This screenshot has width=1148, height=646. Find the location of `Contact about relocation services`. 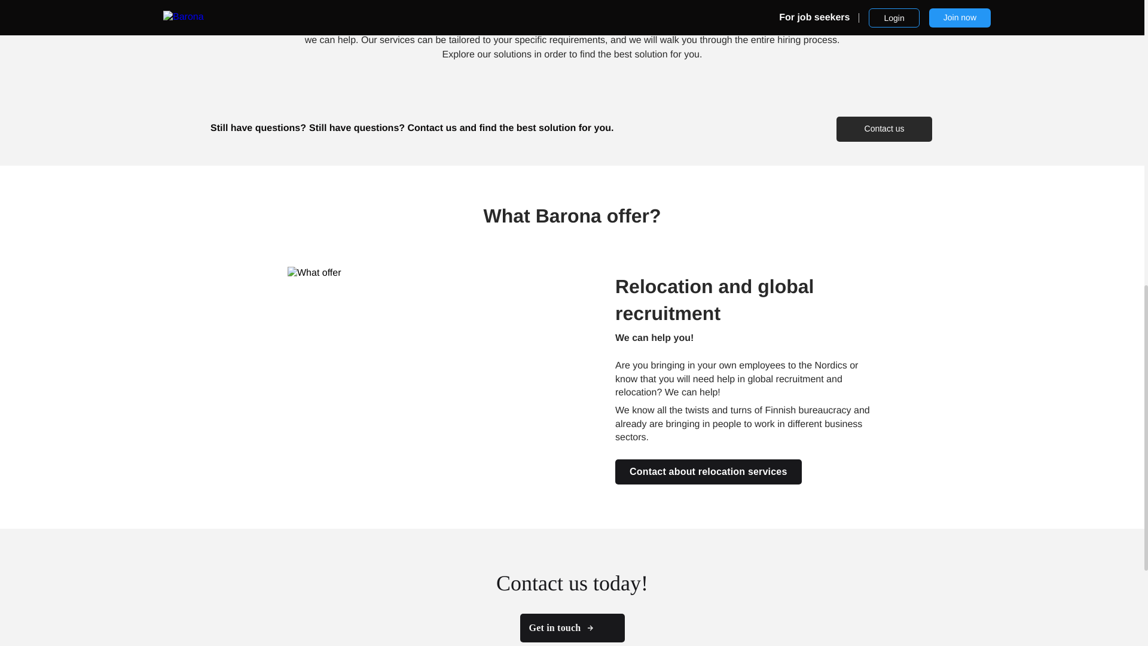

Contact about relocation services is located at coordinates (708, 471).